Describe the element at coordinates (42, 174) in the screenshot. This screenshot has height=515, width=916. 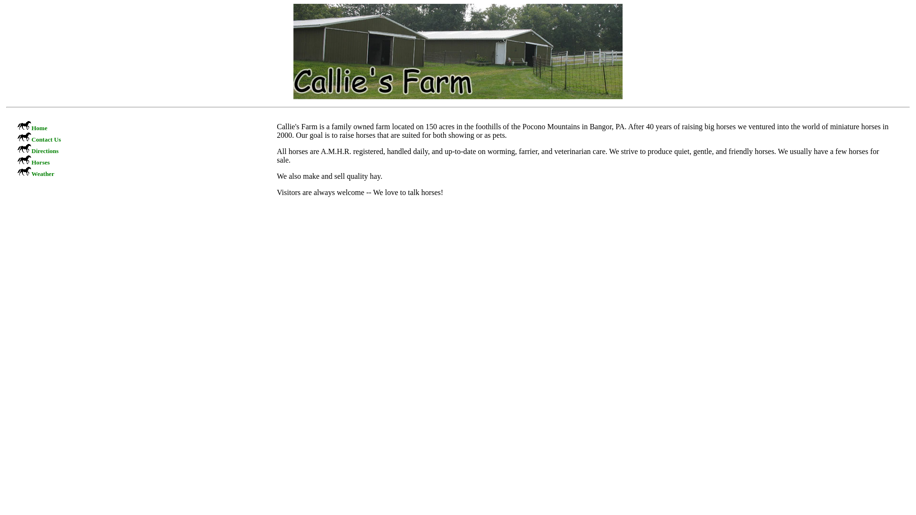
I see `Weather` at that location.